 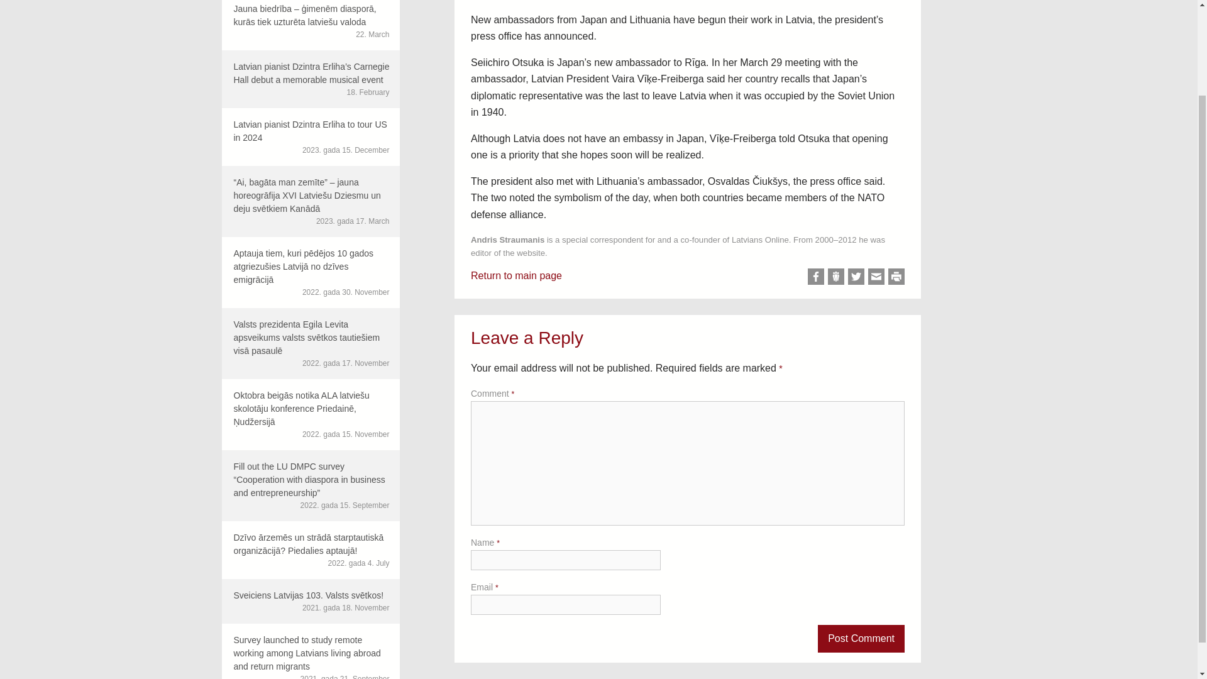 What do you see at coordinates (836, 276) in the screenshot?
I see `Share on Draugiem.lv` at bounding box center [836, 276].